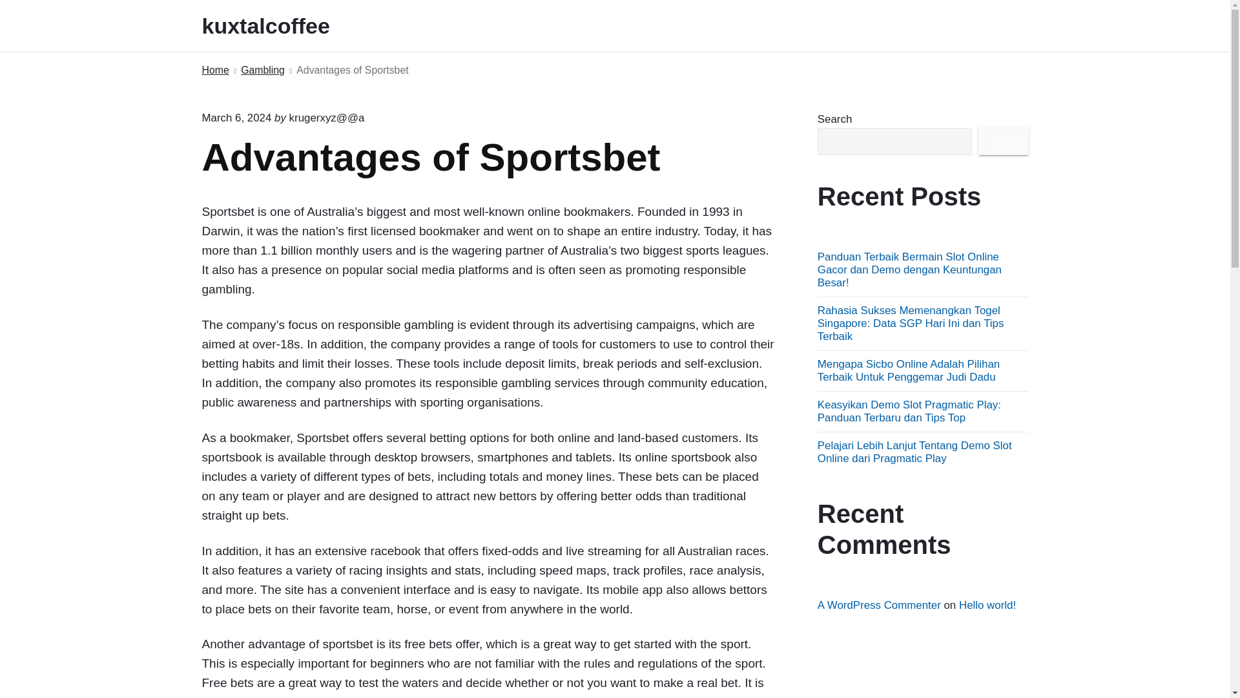 This screenshot has width=1240, height=698. I want to click on SEARCH, so click(1004, 141).